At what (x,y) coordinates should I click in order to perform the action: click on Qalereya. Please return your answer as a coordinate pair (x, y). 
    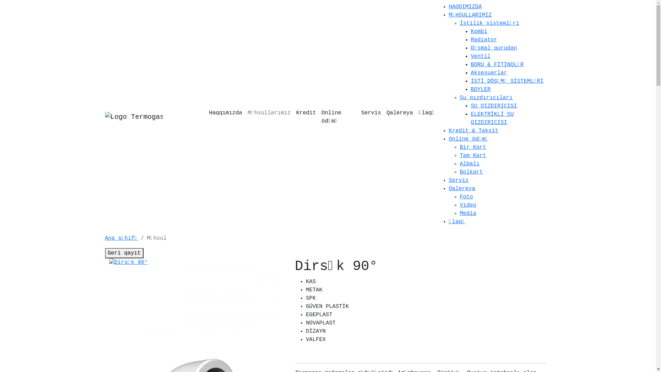
    Looking at the image, I should click on (400, 113).